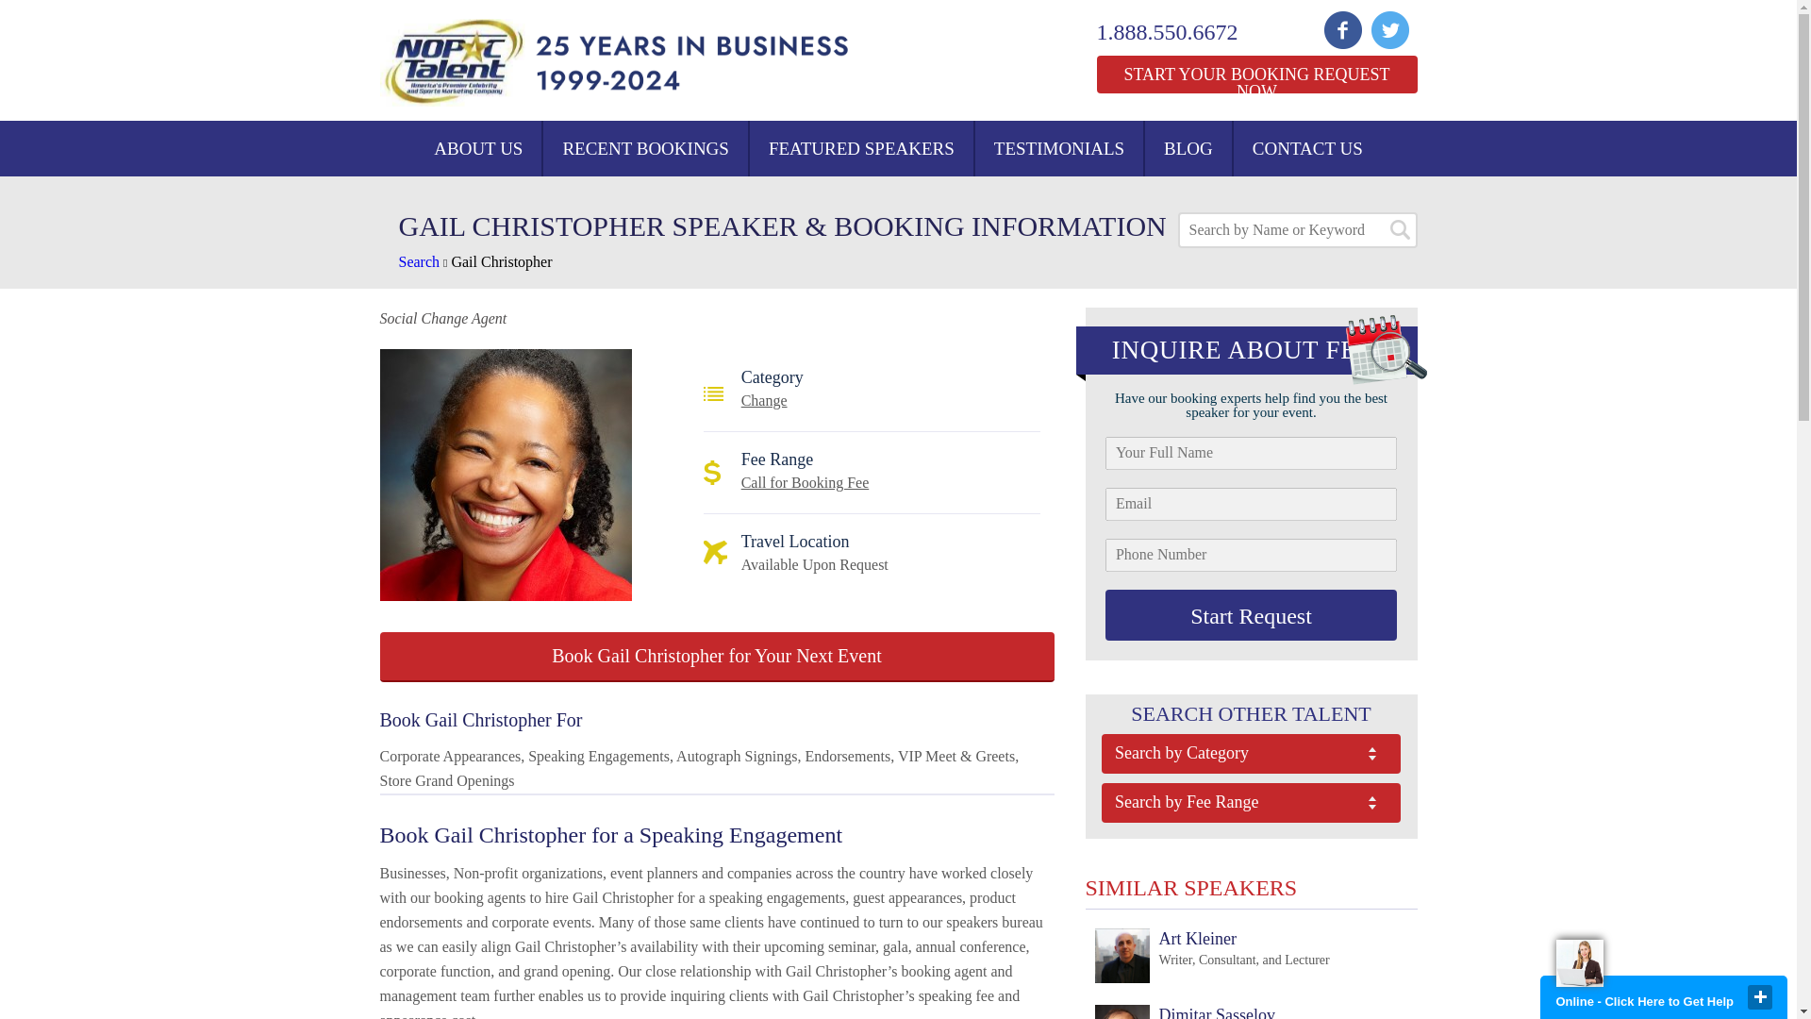  What do you see at coordinates (419, 261) in the screenshot?
I see `1.888.550.6672` at bounding box center [419, 261].